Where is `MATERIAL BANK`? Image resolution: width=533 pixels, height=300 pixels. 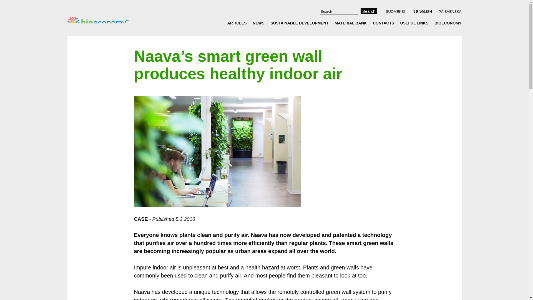
MATERIAL BANK is located at coordinates (350, 23).